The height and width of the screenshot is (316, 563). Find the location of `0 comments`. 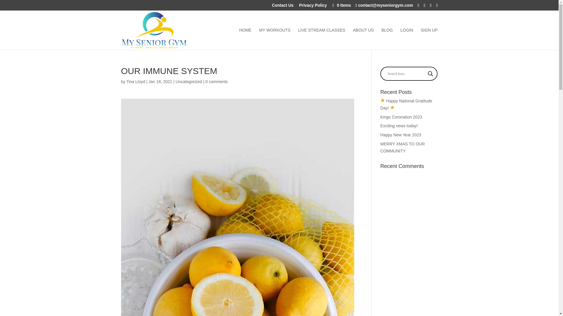

0 comments is located at coordinates (216, 82).